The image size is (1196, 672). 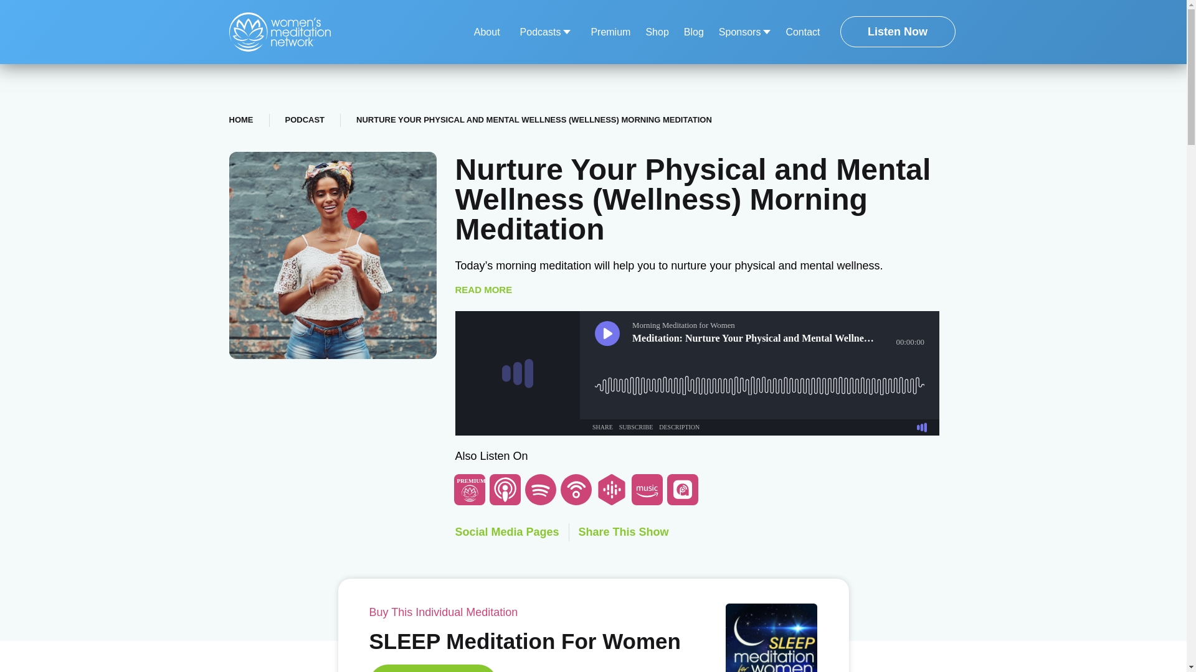 I want to click on PREMIUM, so click(x=470, y=490).